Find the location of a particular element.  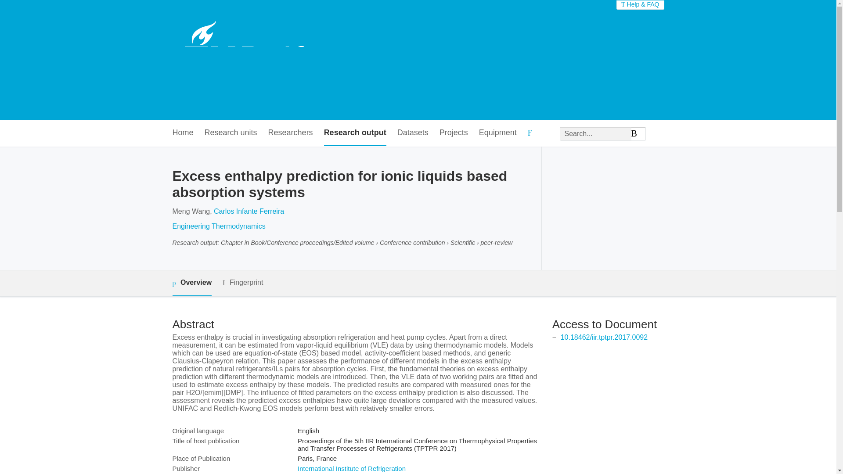

Datasets is located at coordinates (413, 133).